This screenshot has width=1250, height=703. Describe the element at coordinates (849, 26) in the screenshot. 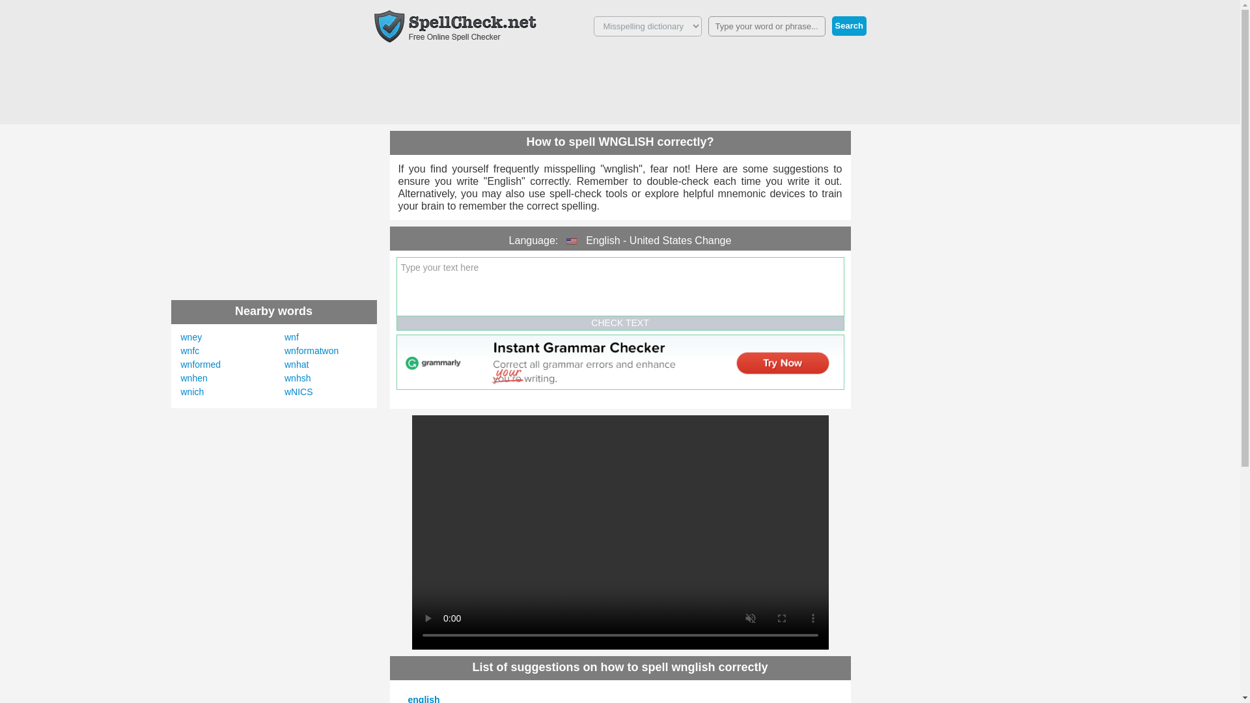

I see `Search` at that location.